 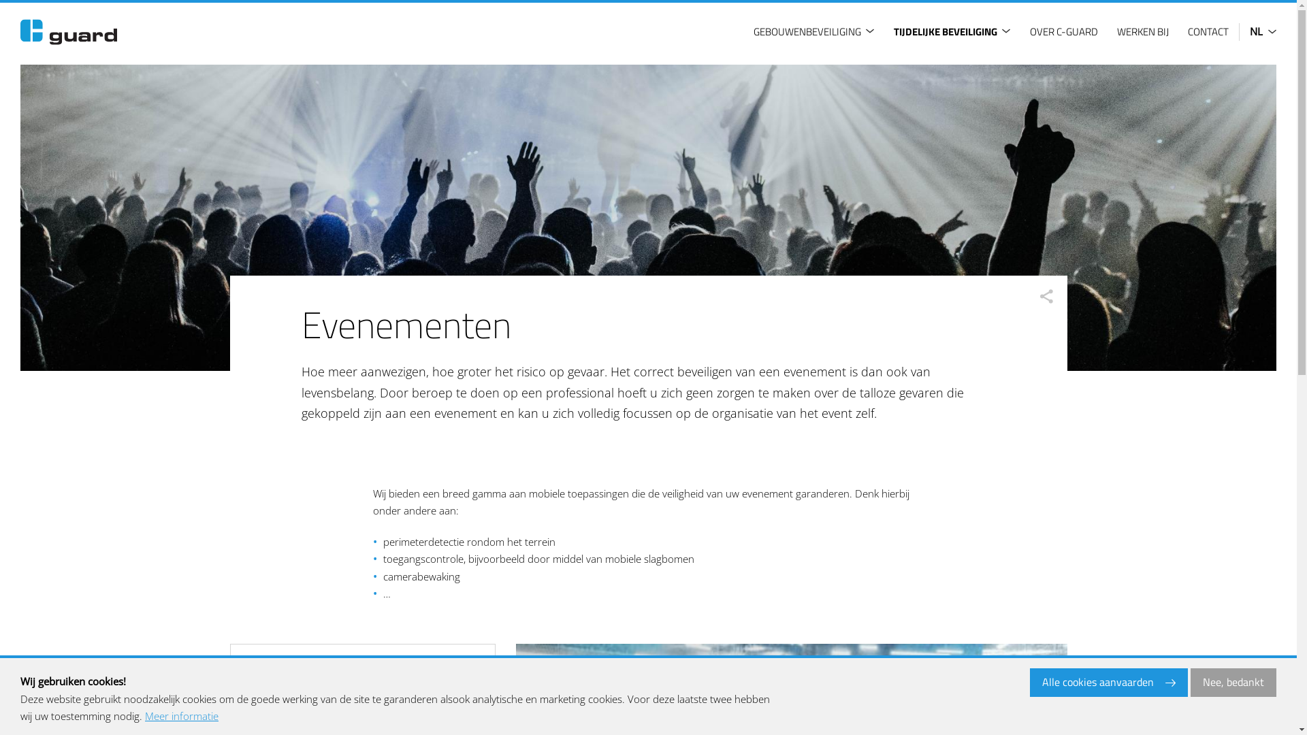 I want to click on Skip to main content, so click(x=0, y=0).